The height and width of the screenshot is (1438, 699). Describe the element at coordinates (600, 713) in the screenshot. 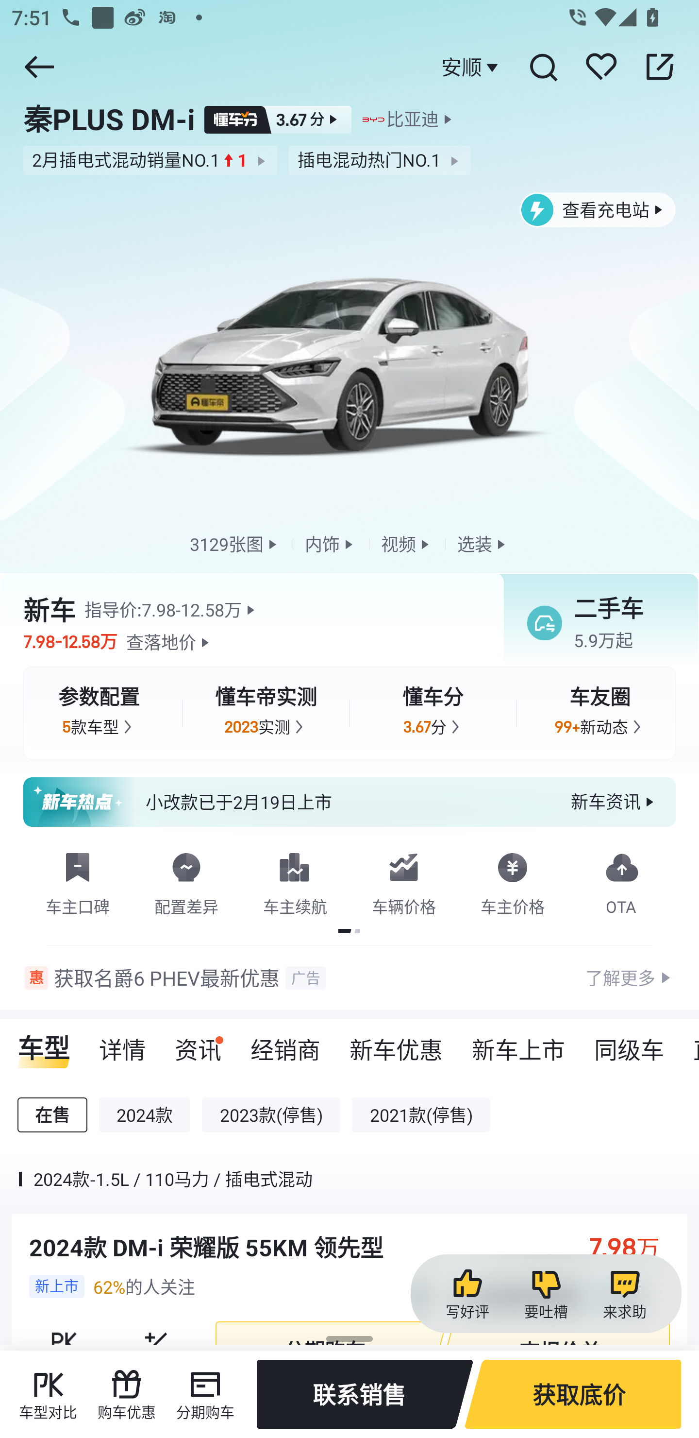

I see `车友圈 99+ 新动态 ` at that location.